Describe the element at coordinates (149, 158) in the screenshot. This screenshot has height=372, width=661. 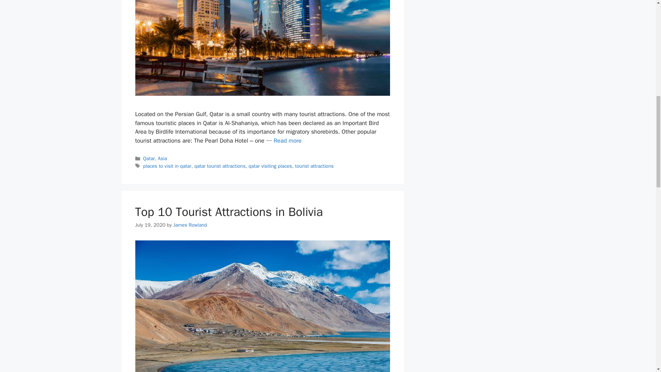
I see `Qatar` at that location.